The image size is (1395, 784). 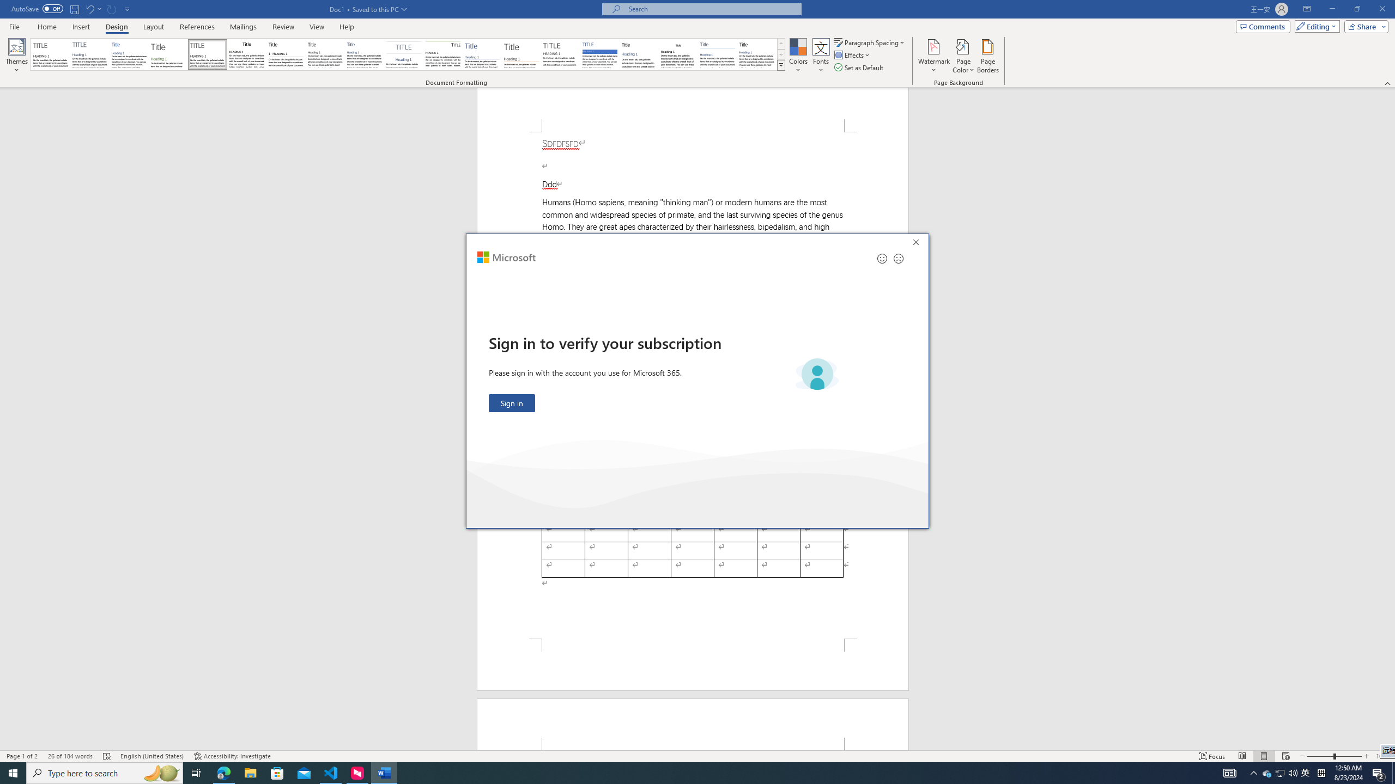 What do you see at coordinates (444, 54) in the screenshot?
I see `Lines (Distinctive)` at bounding box center [444, 54].